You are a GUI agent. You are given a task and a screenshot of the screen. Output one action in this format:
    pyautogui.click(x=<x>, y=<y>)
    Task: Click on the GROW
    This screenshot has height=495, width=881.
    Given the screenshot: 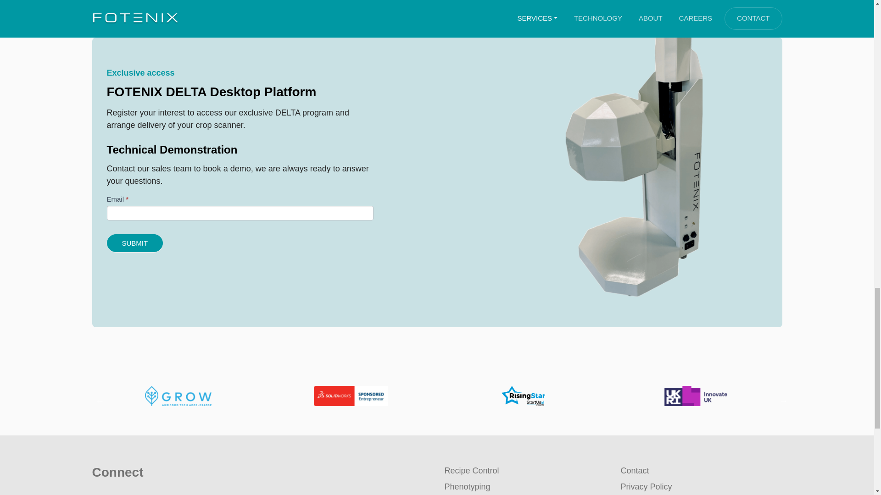 What is the action you would take?
    pyautogui.click(x=178, y=396)
    